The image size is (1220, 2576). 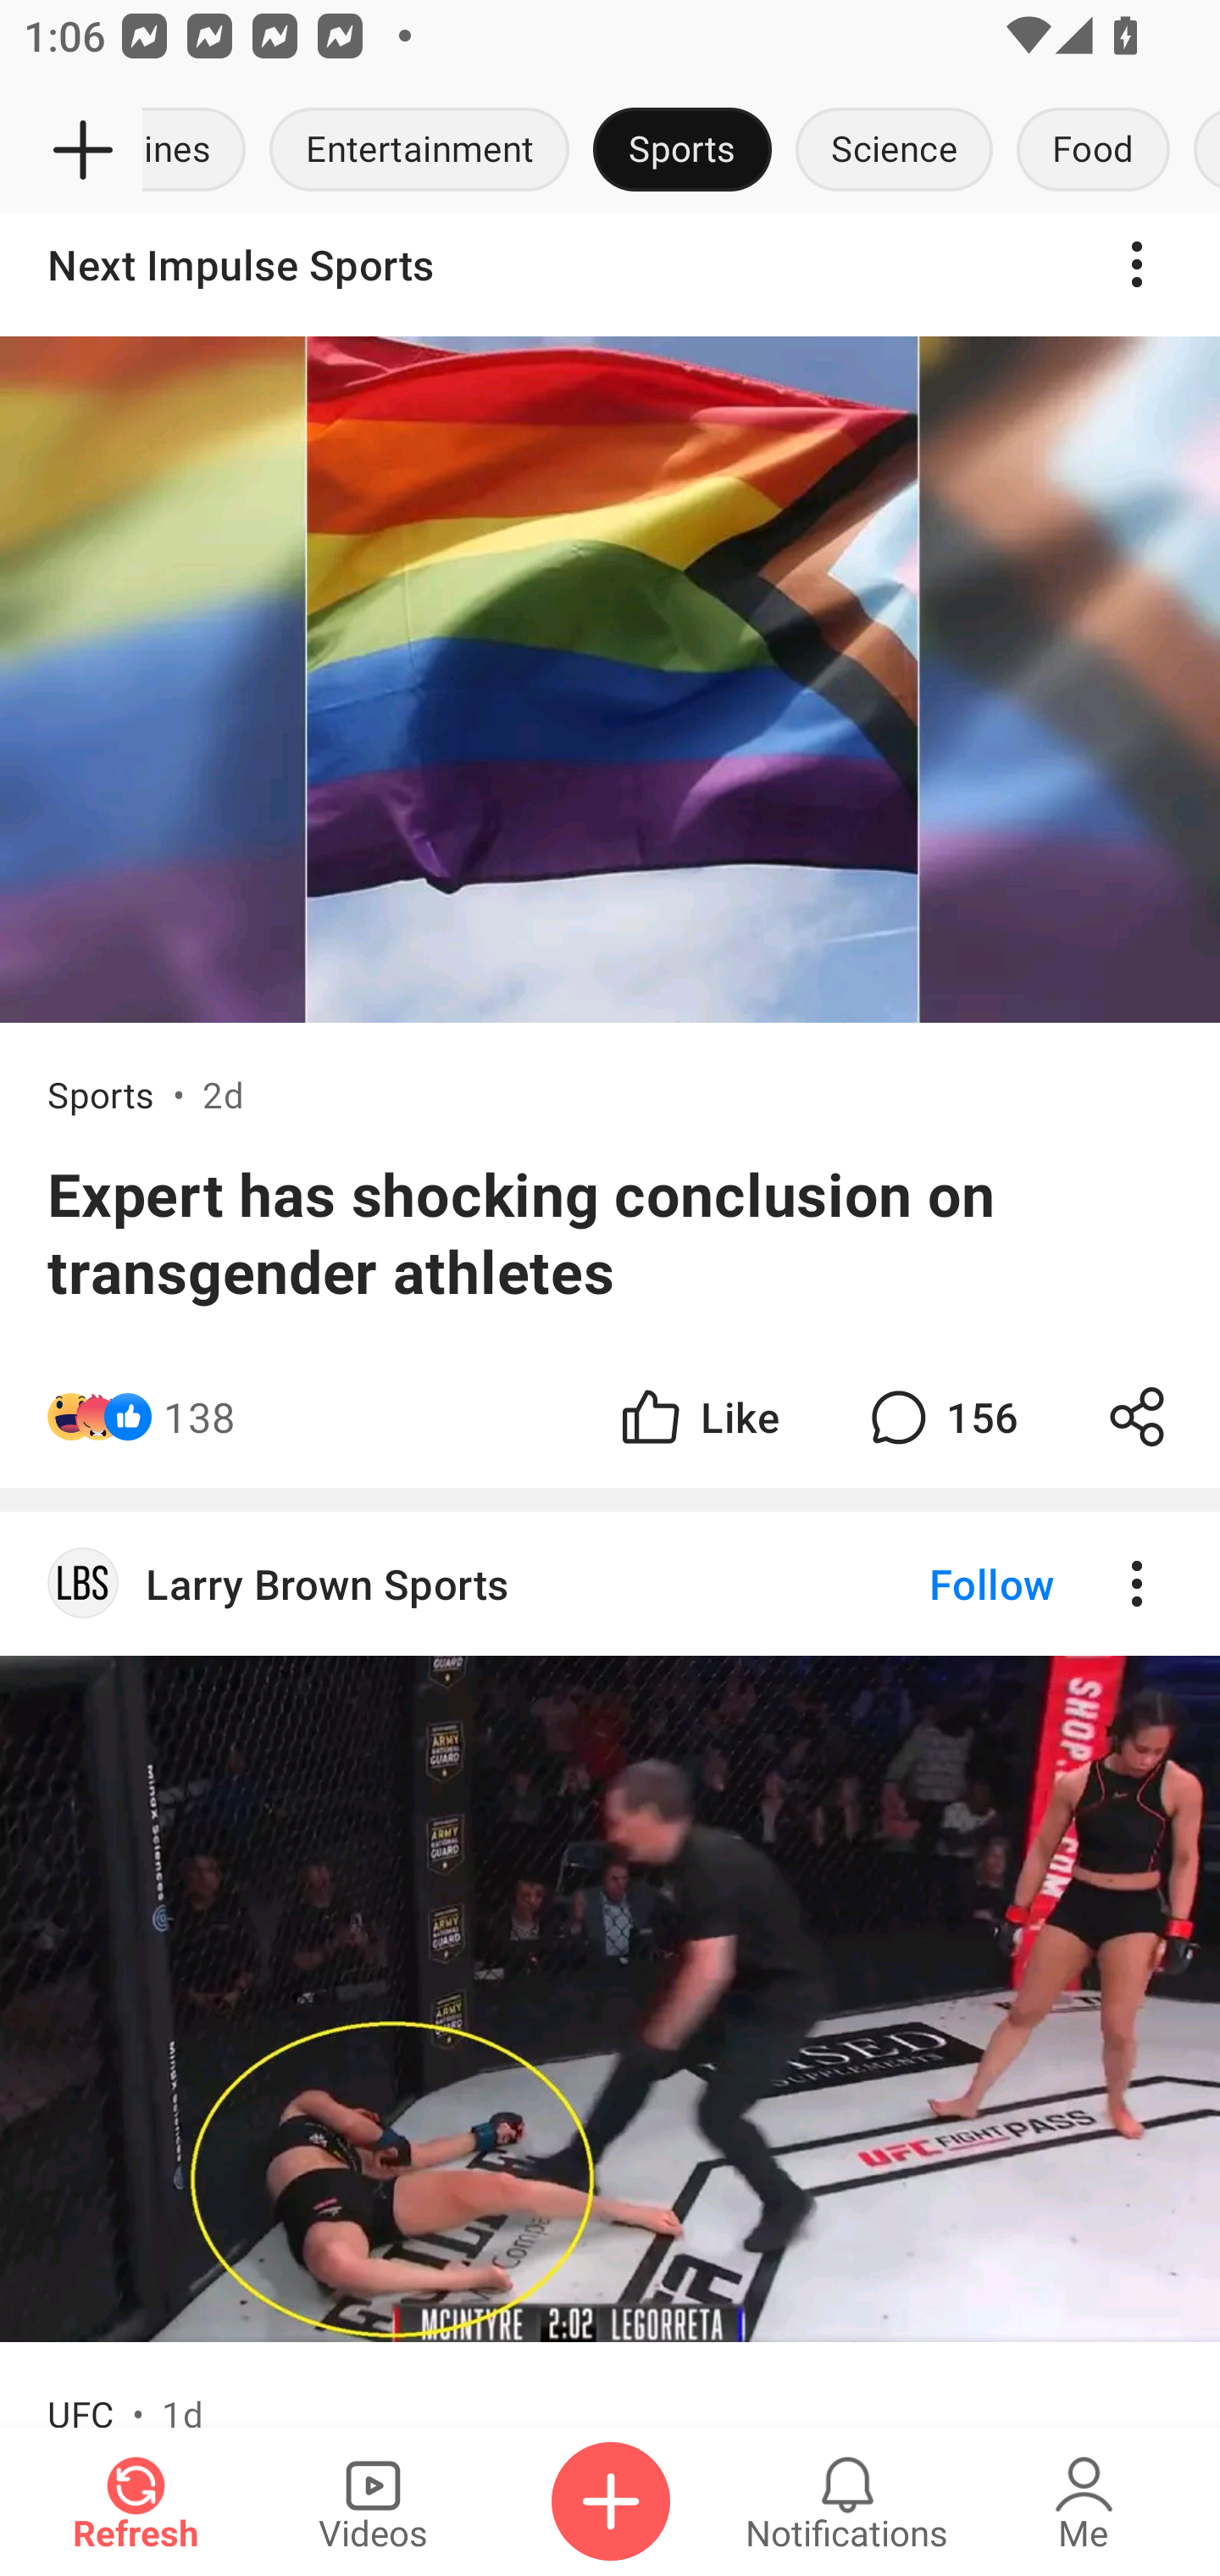 I want to click on Notifications, so click(x=847, y=2501).